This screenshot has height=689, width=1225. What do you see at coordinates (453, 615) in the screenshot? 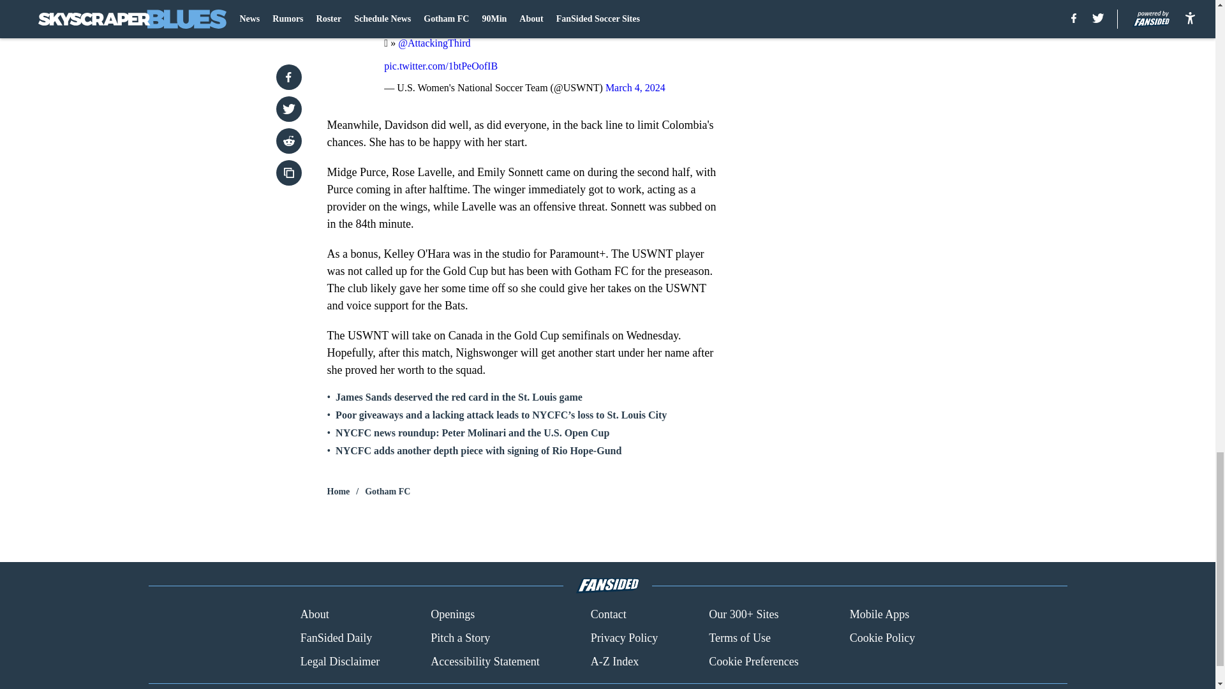
I see `Openings` at bounding box center [453, 615].